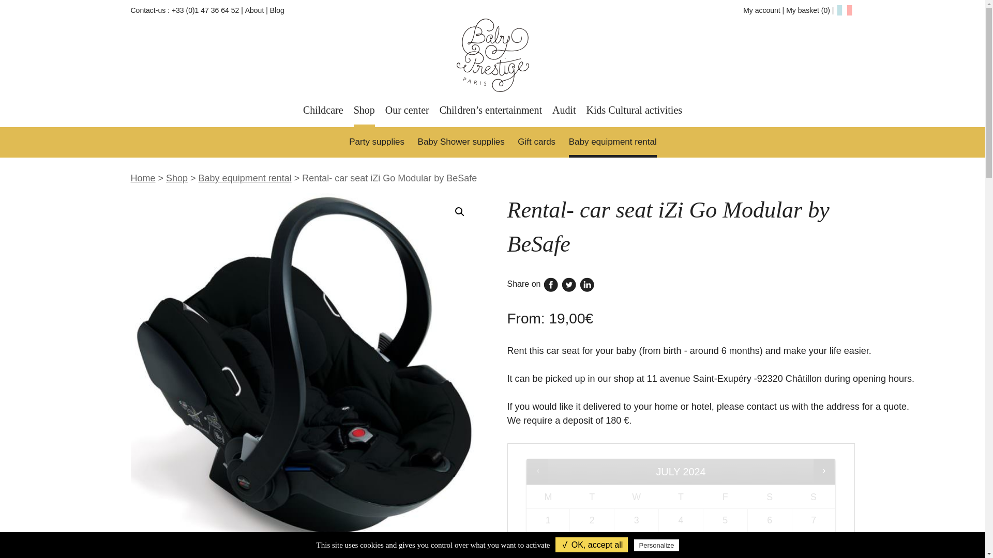 This screenshot has height=558, width=993. I want to click on Next, so click(823, 471).